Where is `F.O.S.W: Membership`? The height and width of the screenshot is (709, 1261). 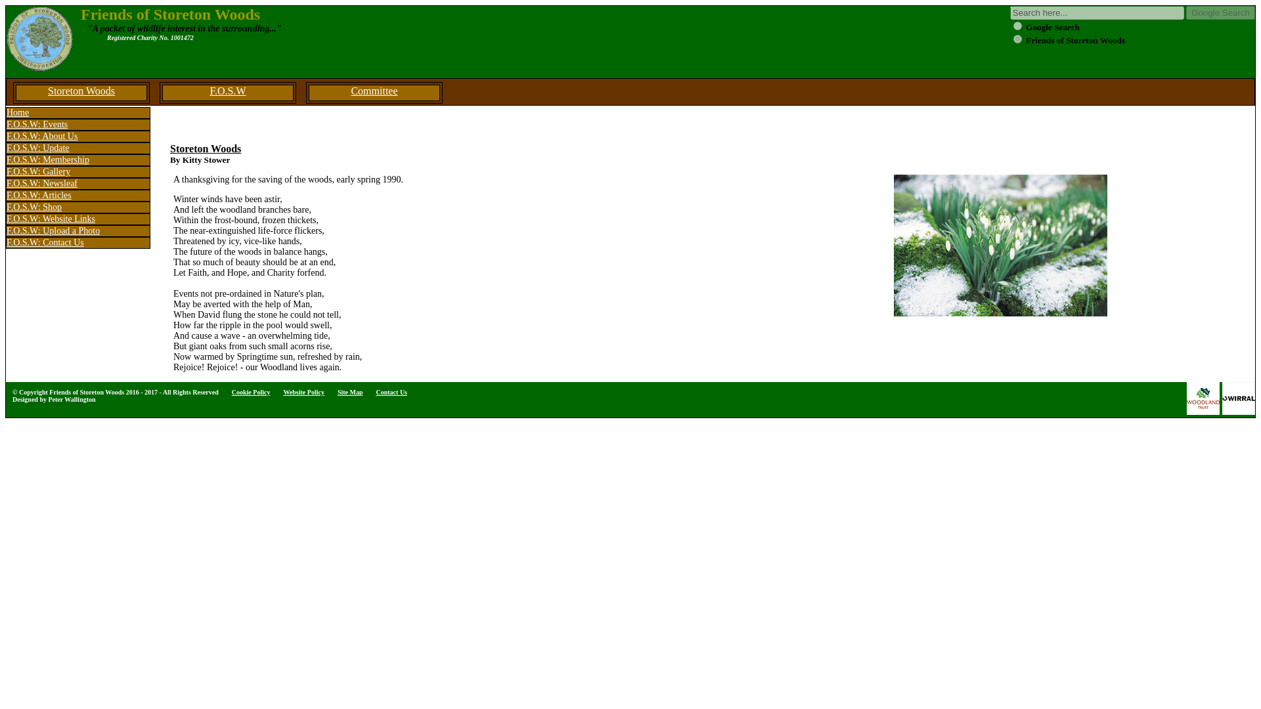 F.O.S.W: Membership is located at coordinates (77, 160).